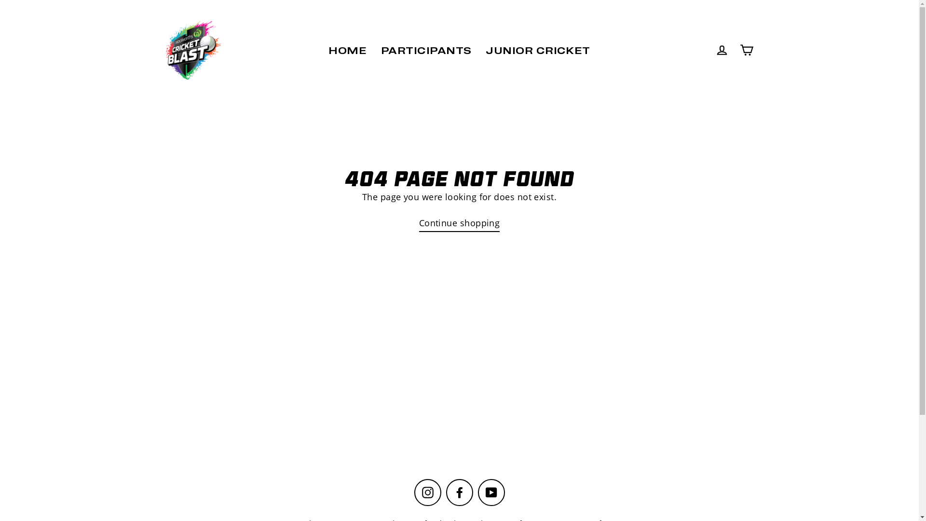  What do you see at coordinates (491, 493) in the screenshot?
I see `YouTube` at bounding box center [491, 493].